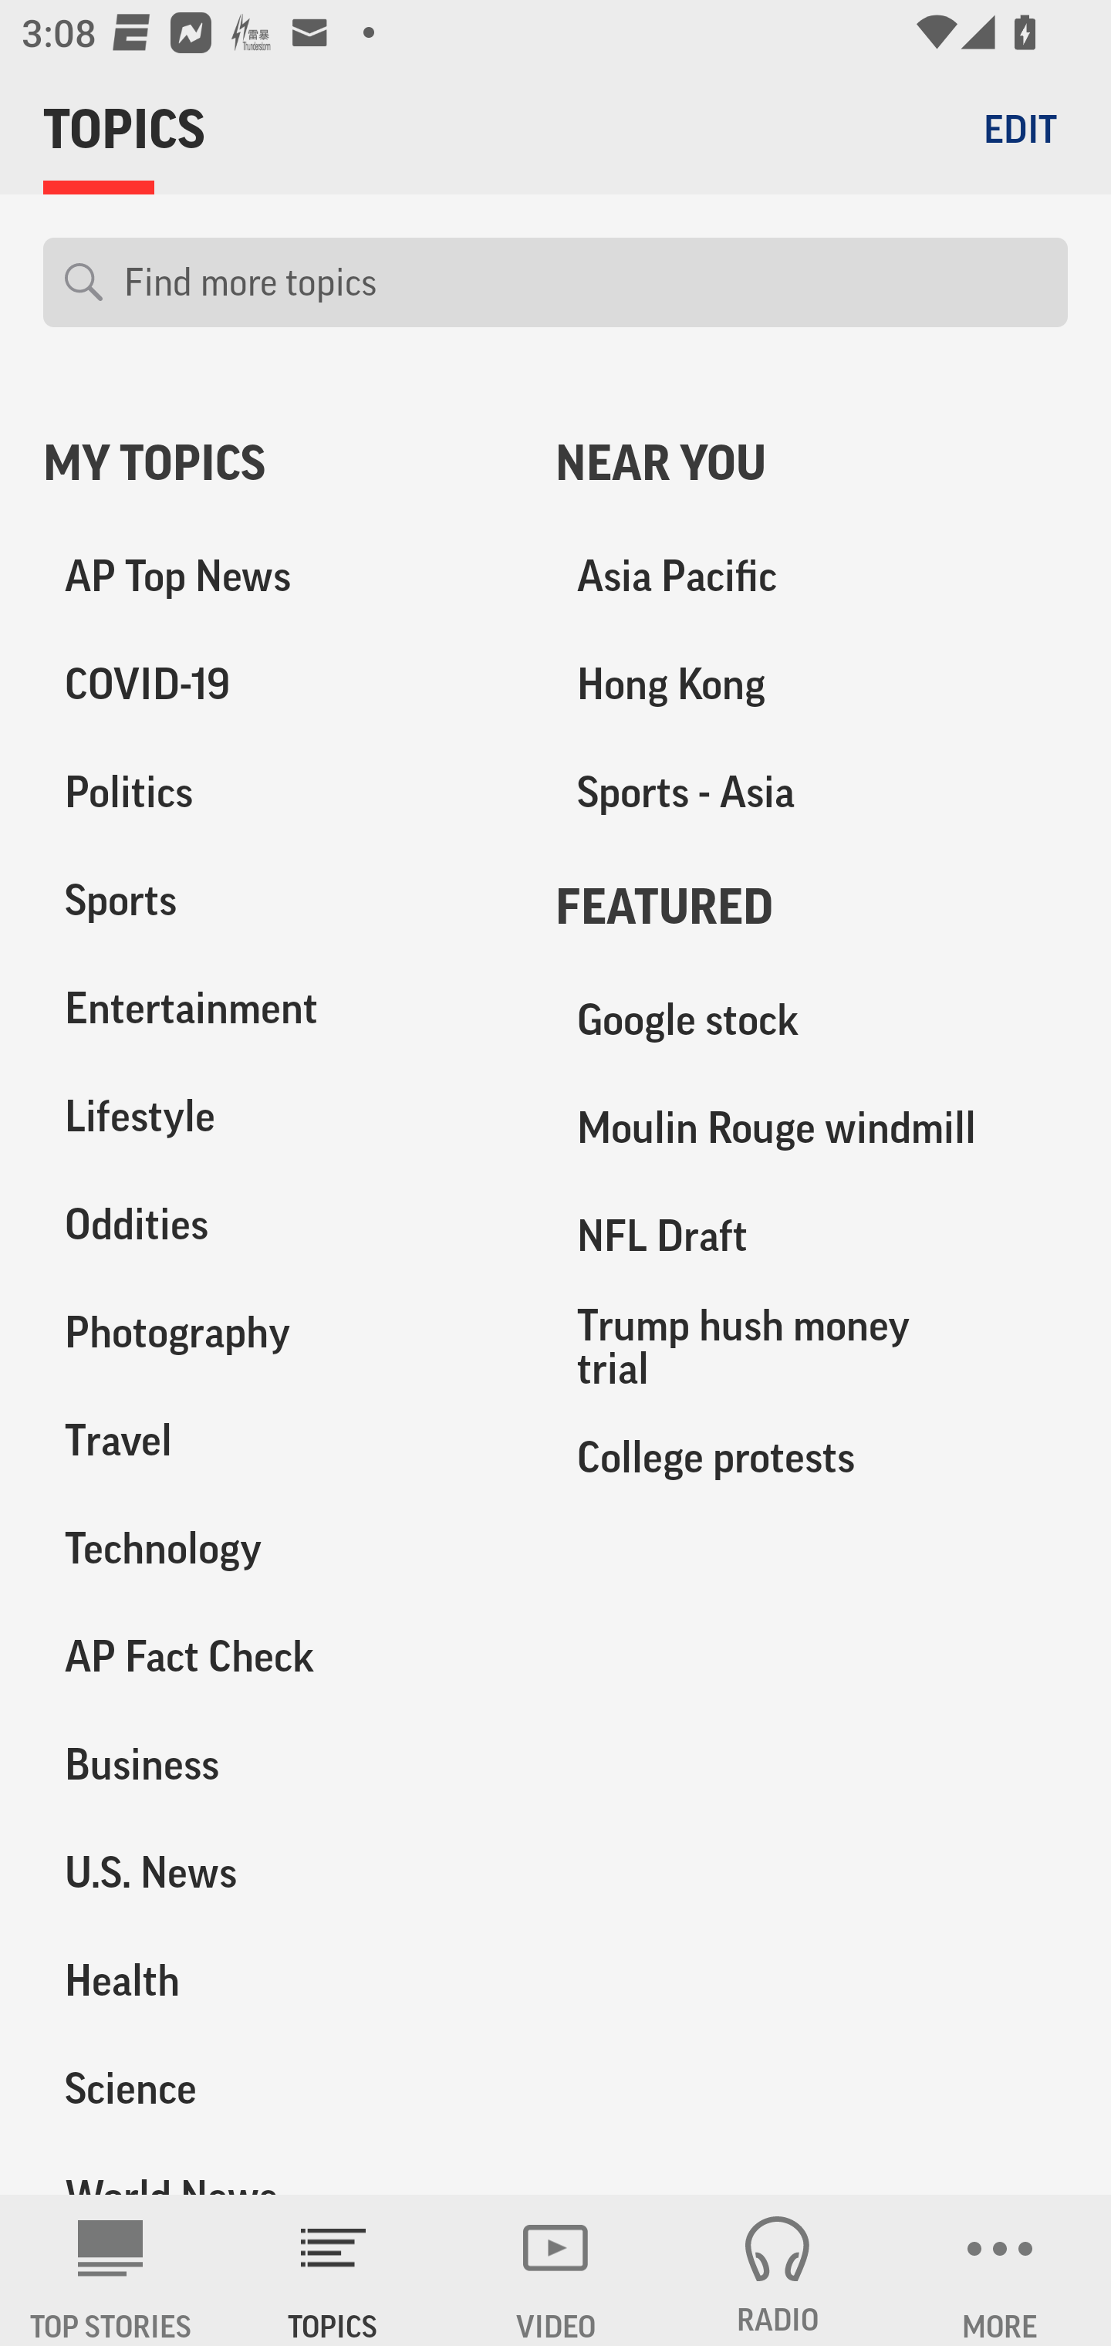  What do you see at coordinates (812, 576) in the screenshot?
I see `Asia Pacific` at bounding box center [812, 576].